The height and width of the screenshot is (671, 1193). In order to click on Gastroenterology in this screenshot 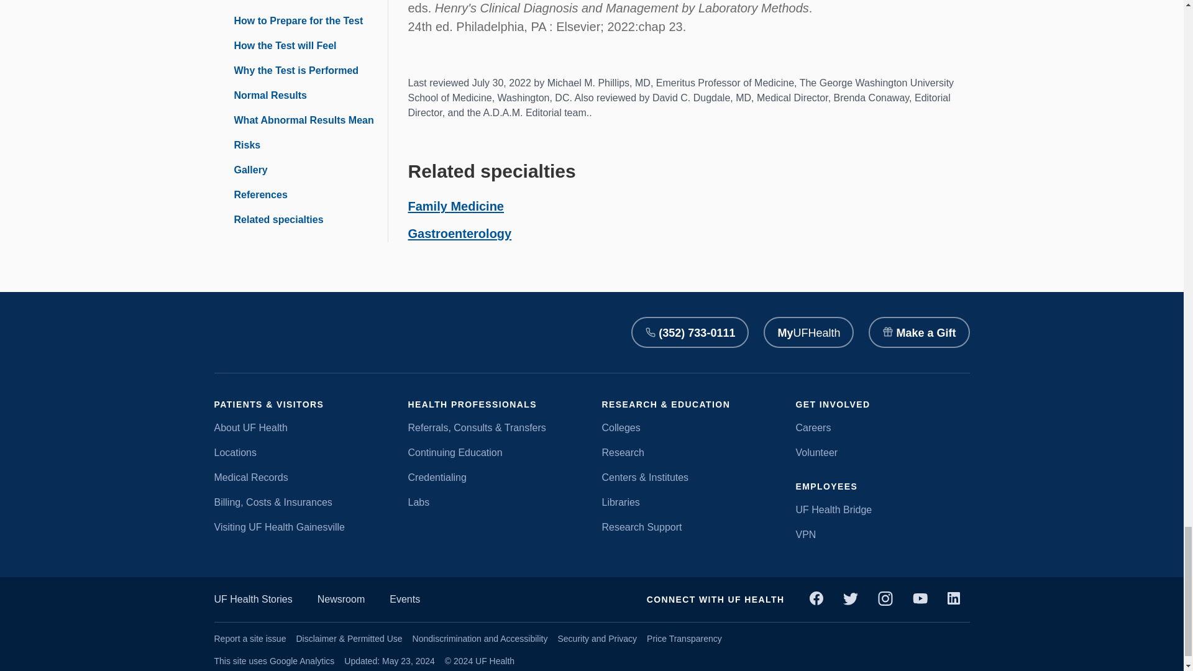, I will do `click(460, 234)`.